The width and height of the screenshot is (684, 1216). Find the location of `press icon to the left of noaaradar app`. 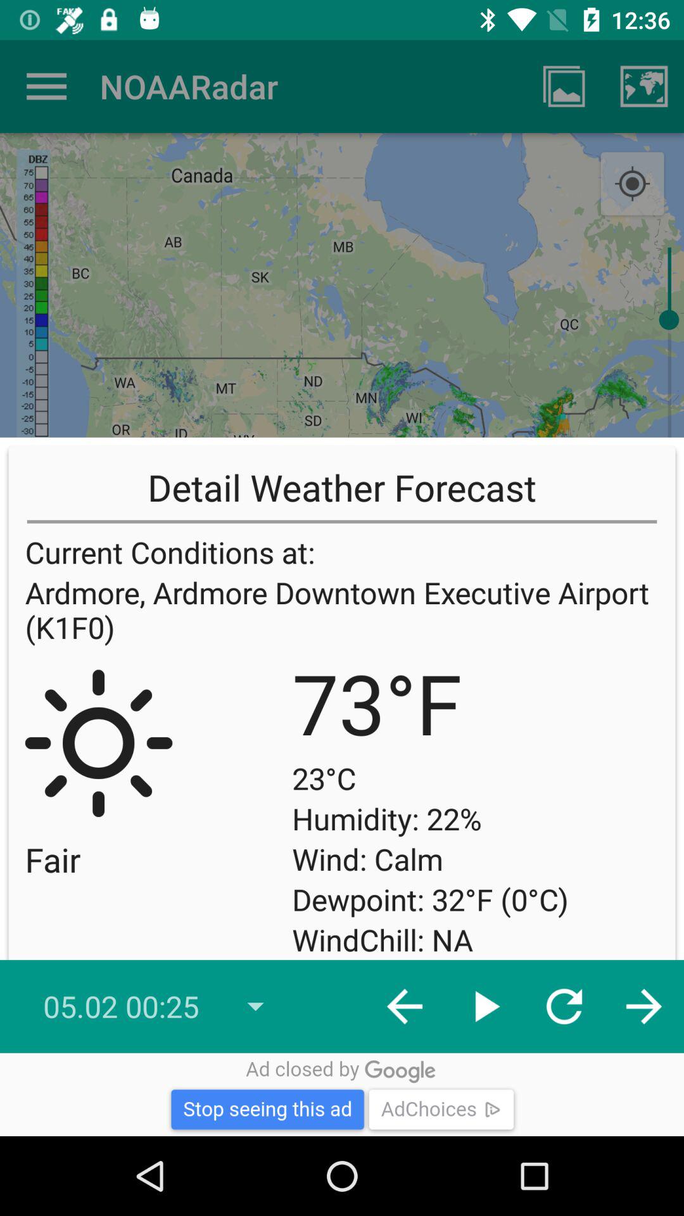

press icon to the left of noaaradar app is located at coordinates (46, 86).